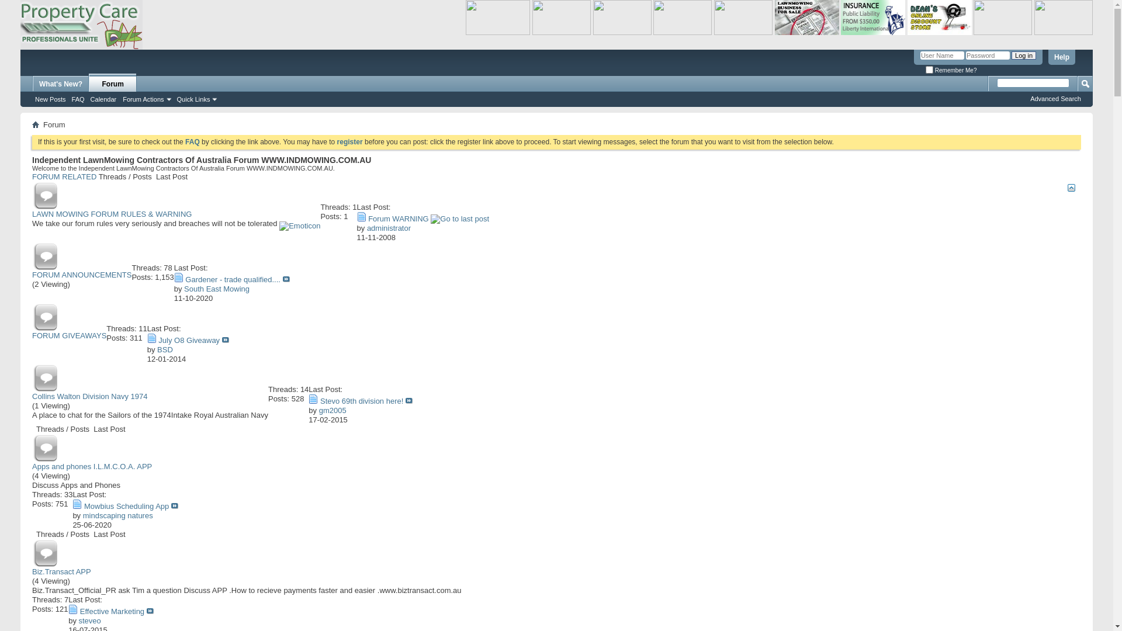  I want to click on Mowbius Scheduling App, so click(126, 506).